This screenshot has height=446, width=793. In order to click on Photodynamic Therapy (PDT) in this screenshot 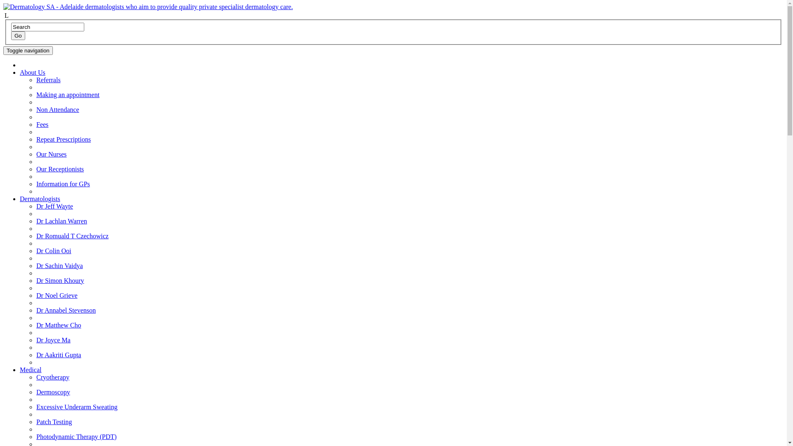, I will do `click(76, 437)`.